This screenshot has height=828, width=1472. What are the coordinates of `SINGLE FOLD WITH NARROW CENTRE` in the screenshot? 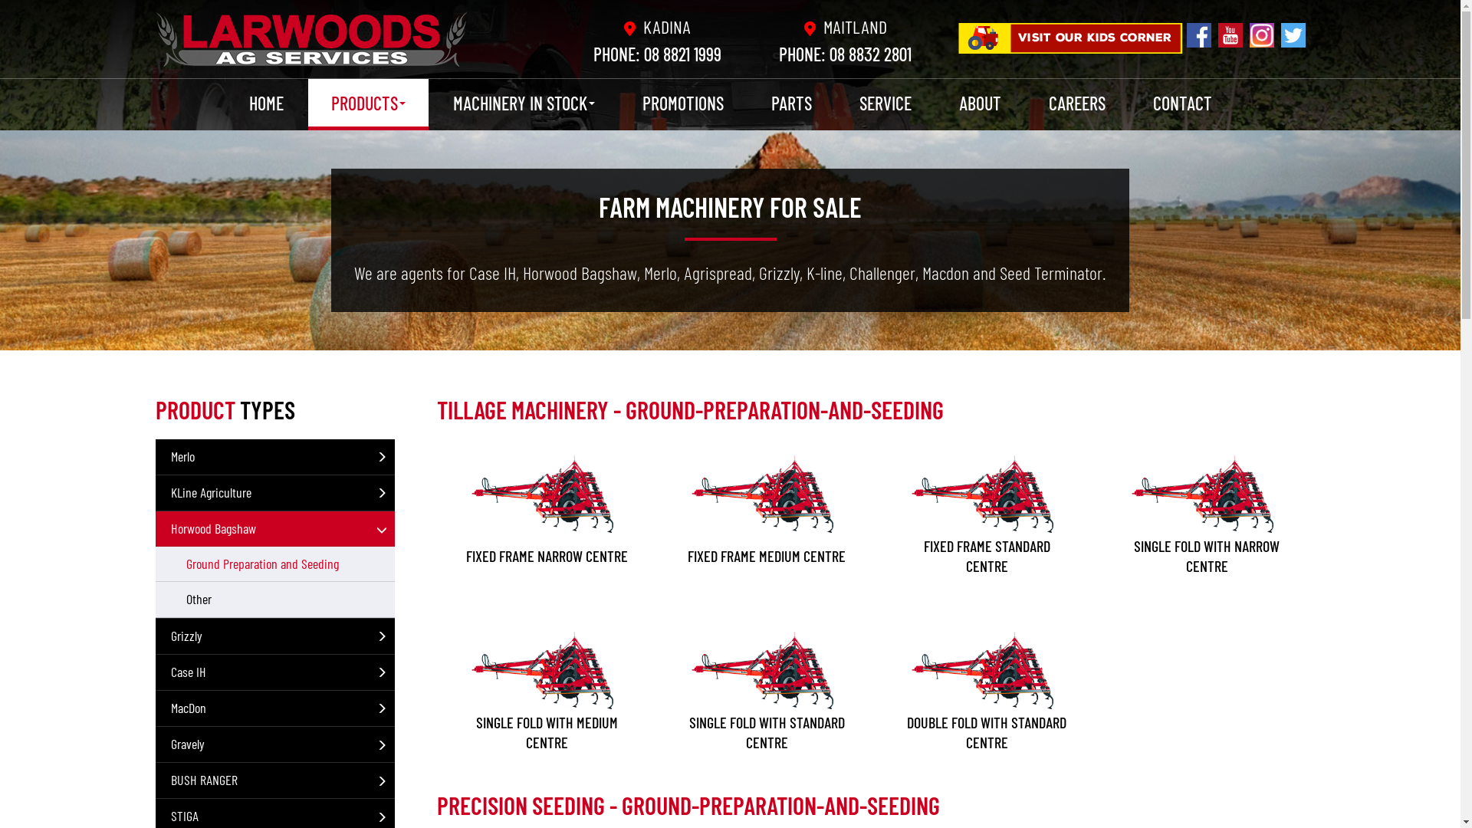 It's located at (1207, 512).